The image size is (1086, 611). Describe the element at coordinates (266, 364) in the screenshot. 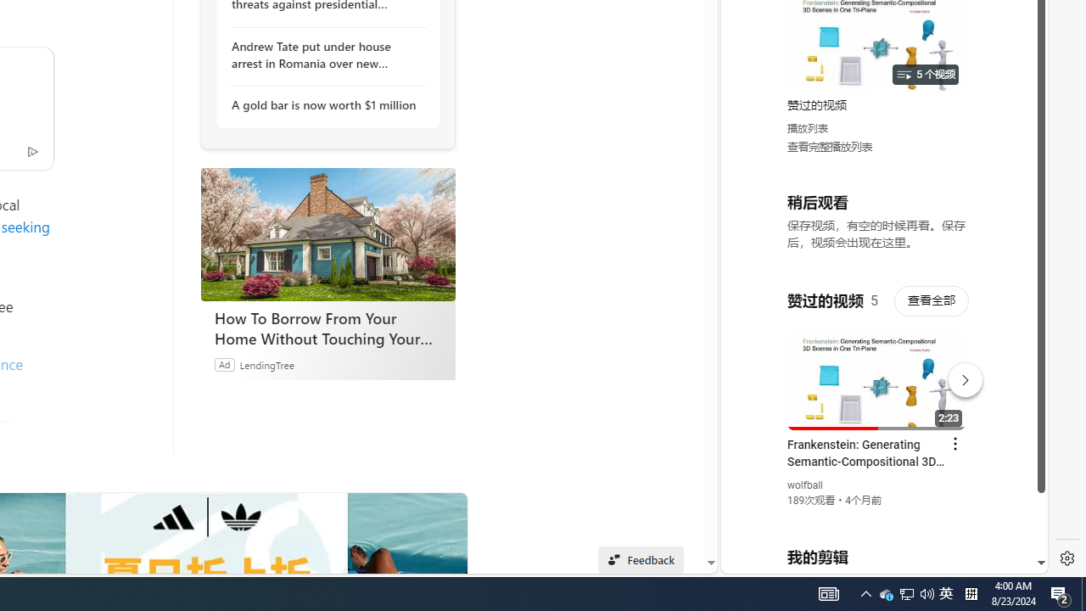

I see `LendingTree` at that location.